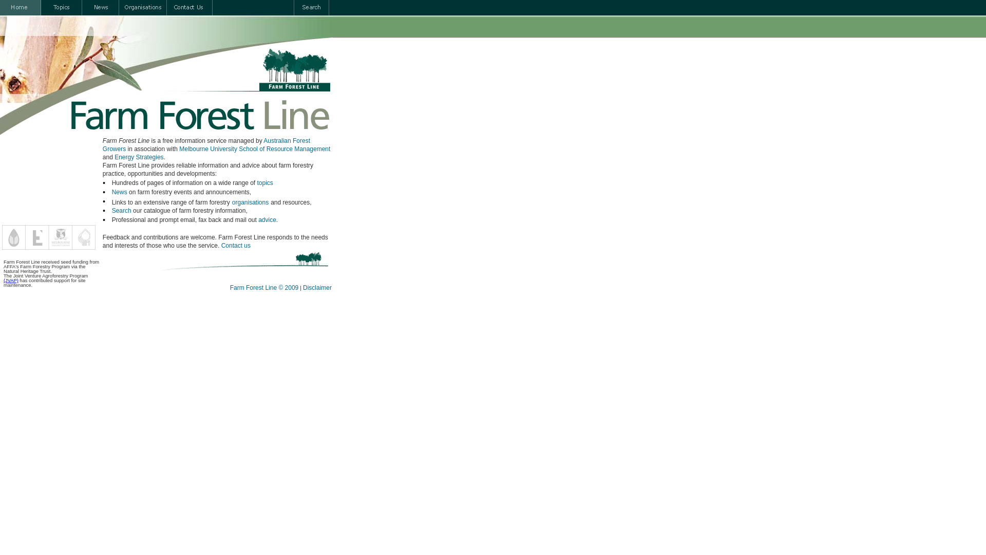 The height and width of the screenshot is (555, 986). What do you see at coordinates (317, 288) in the screenshot?
I see `Disclaimer` at bounding box center [317, 288].